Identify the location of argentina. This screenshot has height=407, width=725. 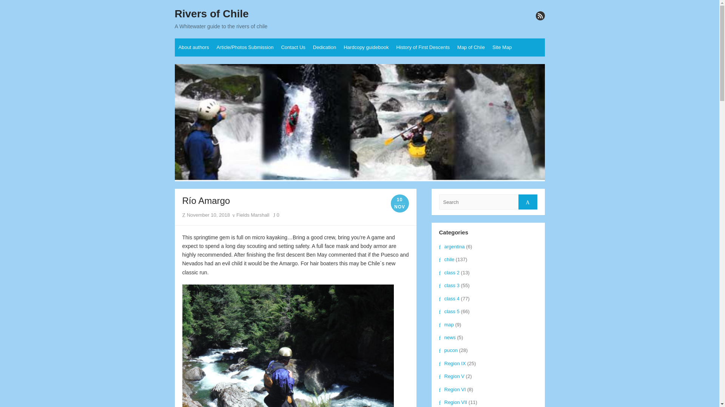
(452, 246).